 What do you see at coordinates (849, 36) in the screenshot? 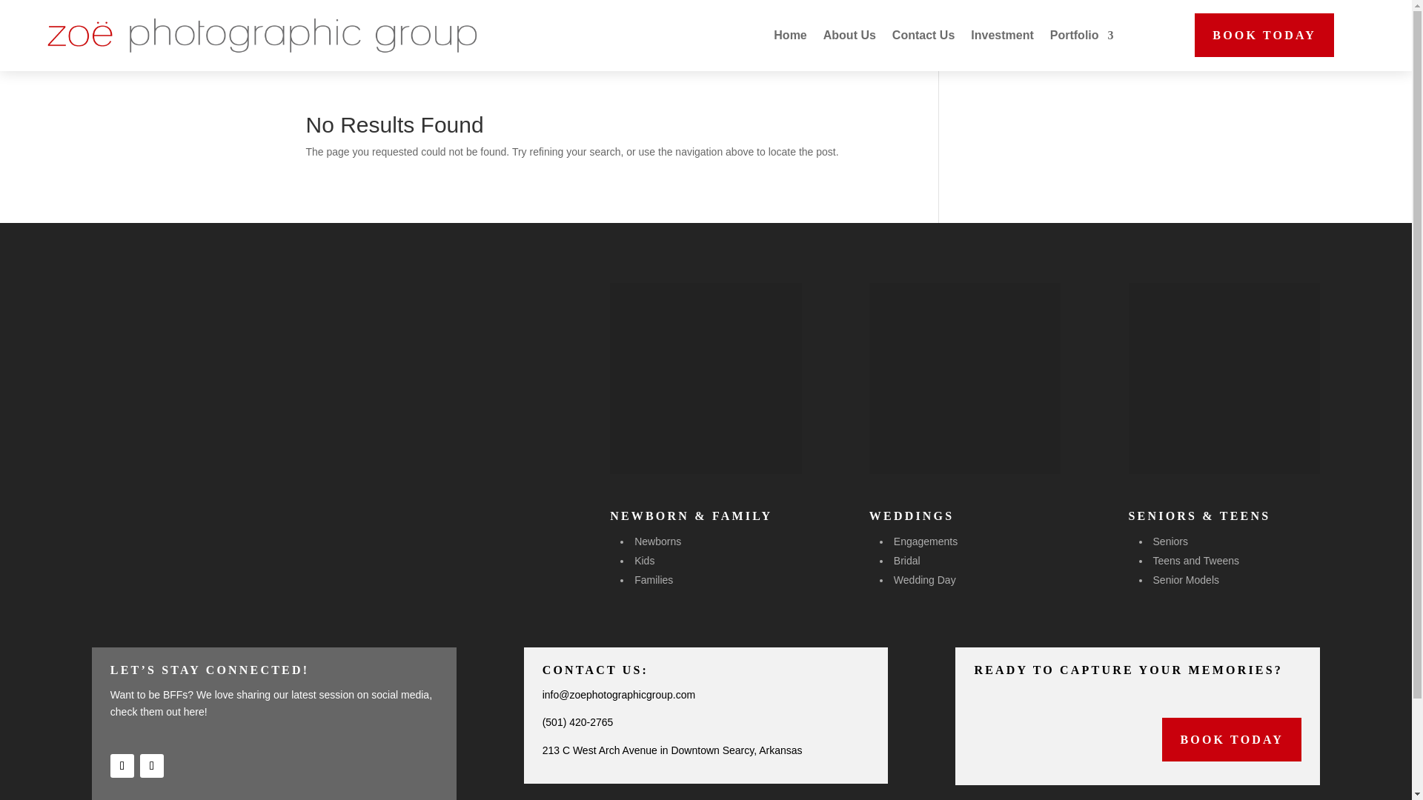
I see `About Us` at bounding box center [849, 36].